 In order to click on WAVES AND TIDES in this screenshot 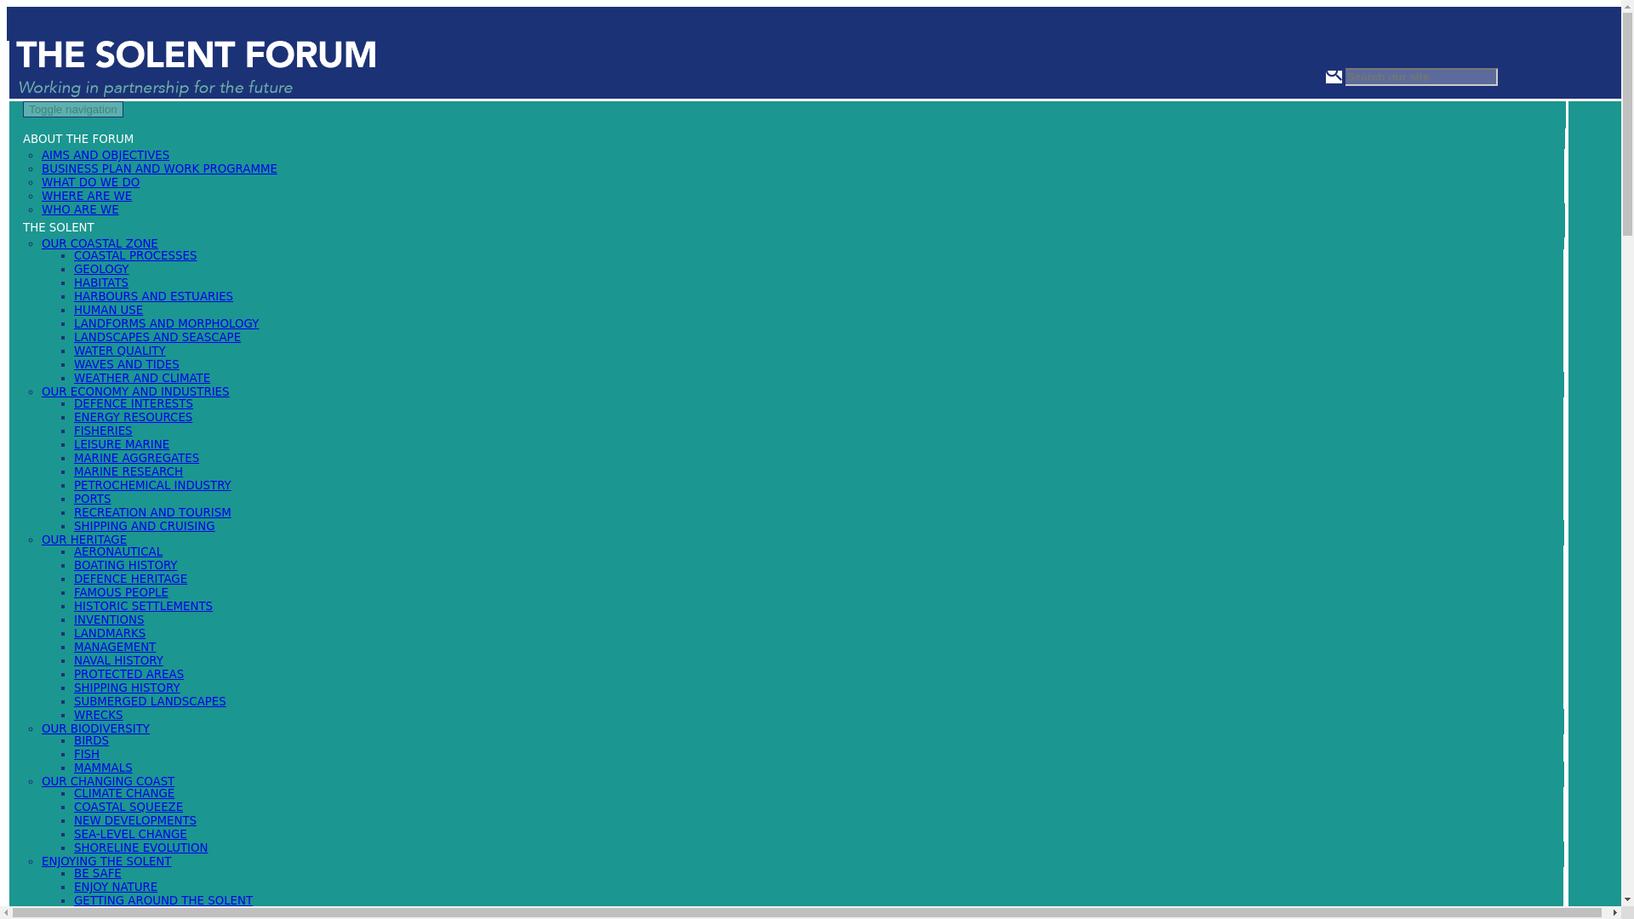, I will do `click(126, 364)`.